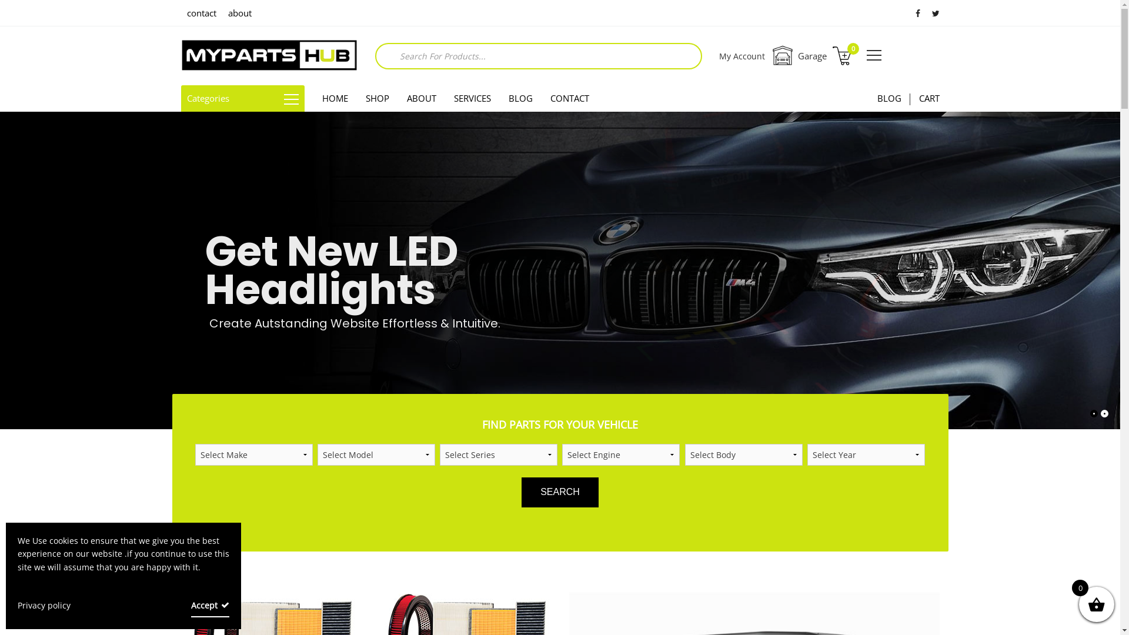 This screenshot has width=1129, height=635. I want to click on BLOG, so click(889, 99).